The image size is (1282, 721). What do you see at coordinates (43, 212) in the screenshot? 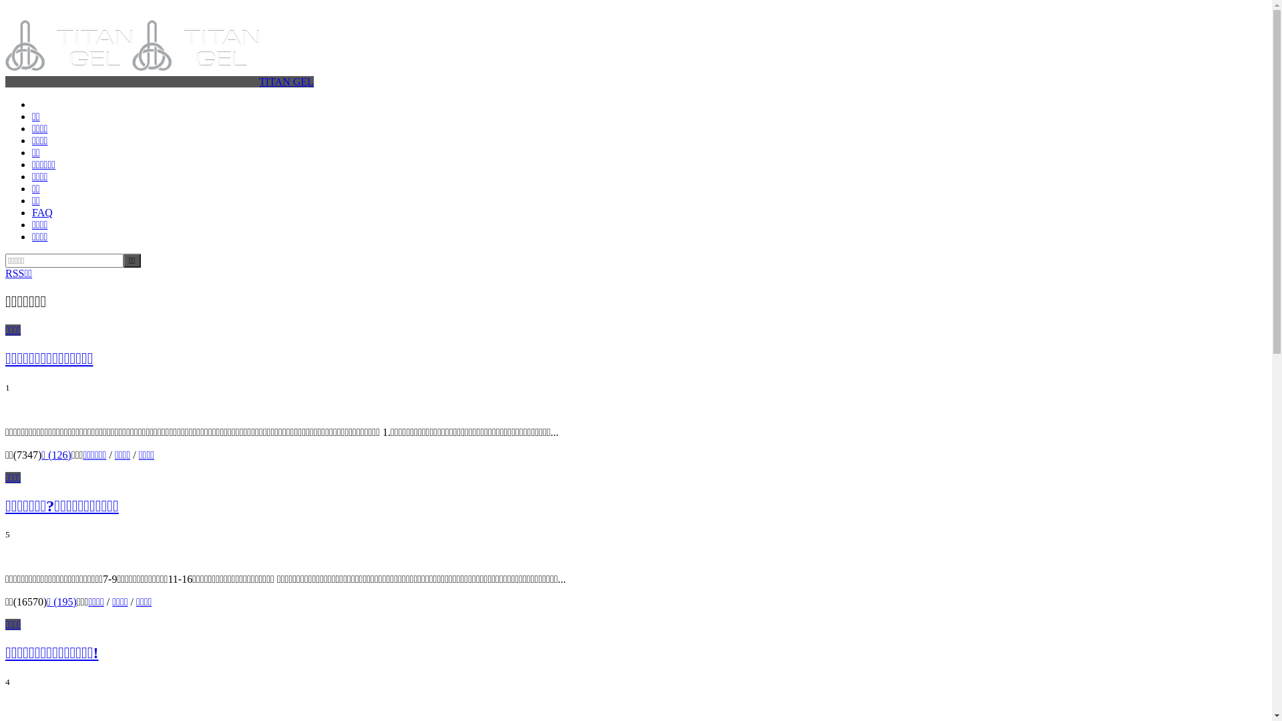
I see `FAQ` at bounding box center [43, 212].